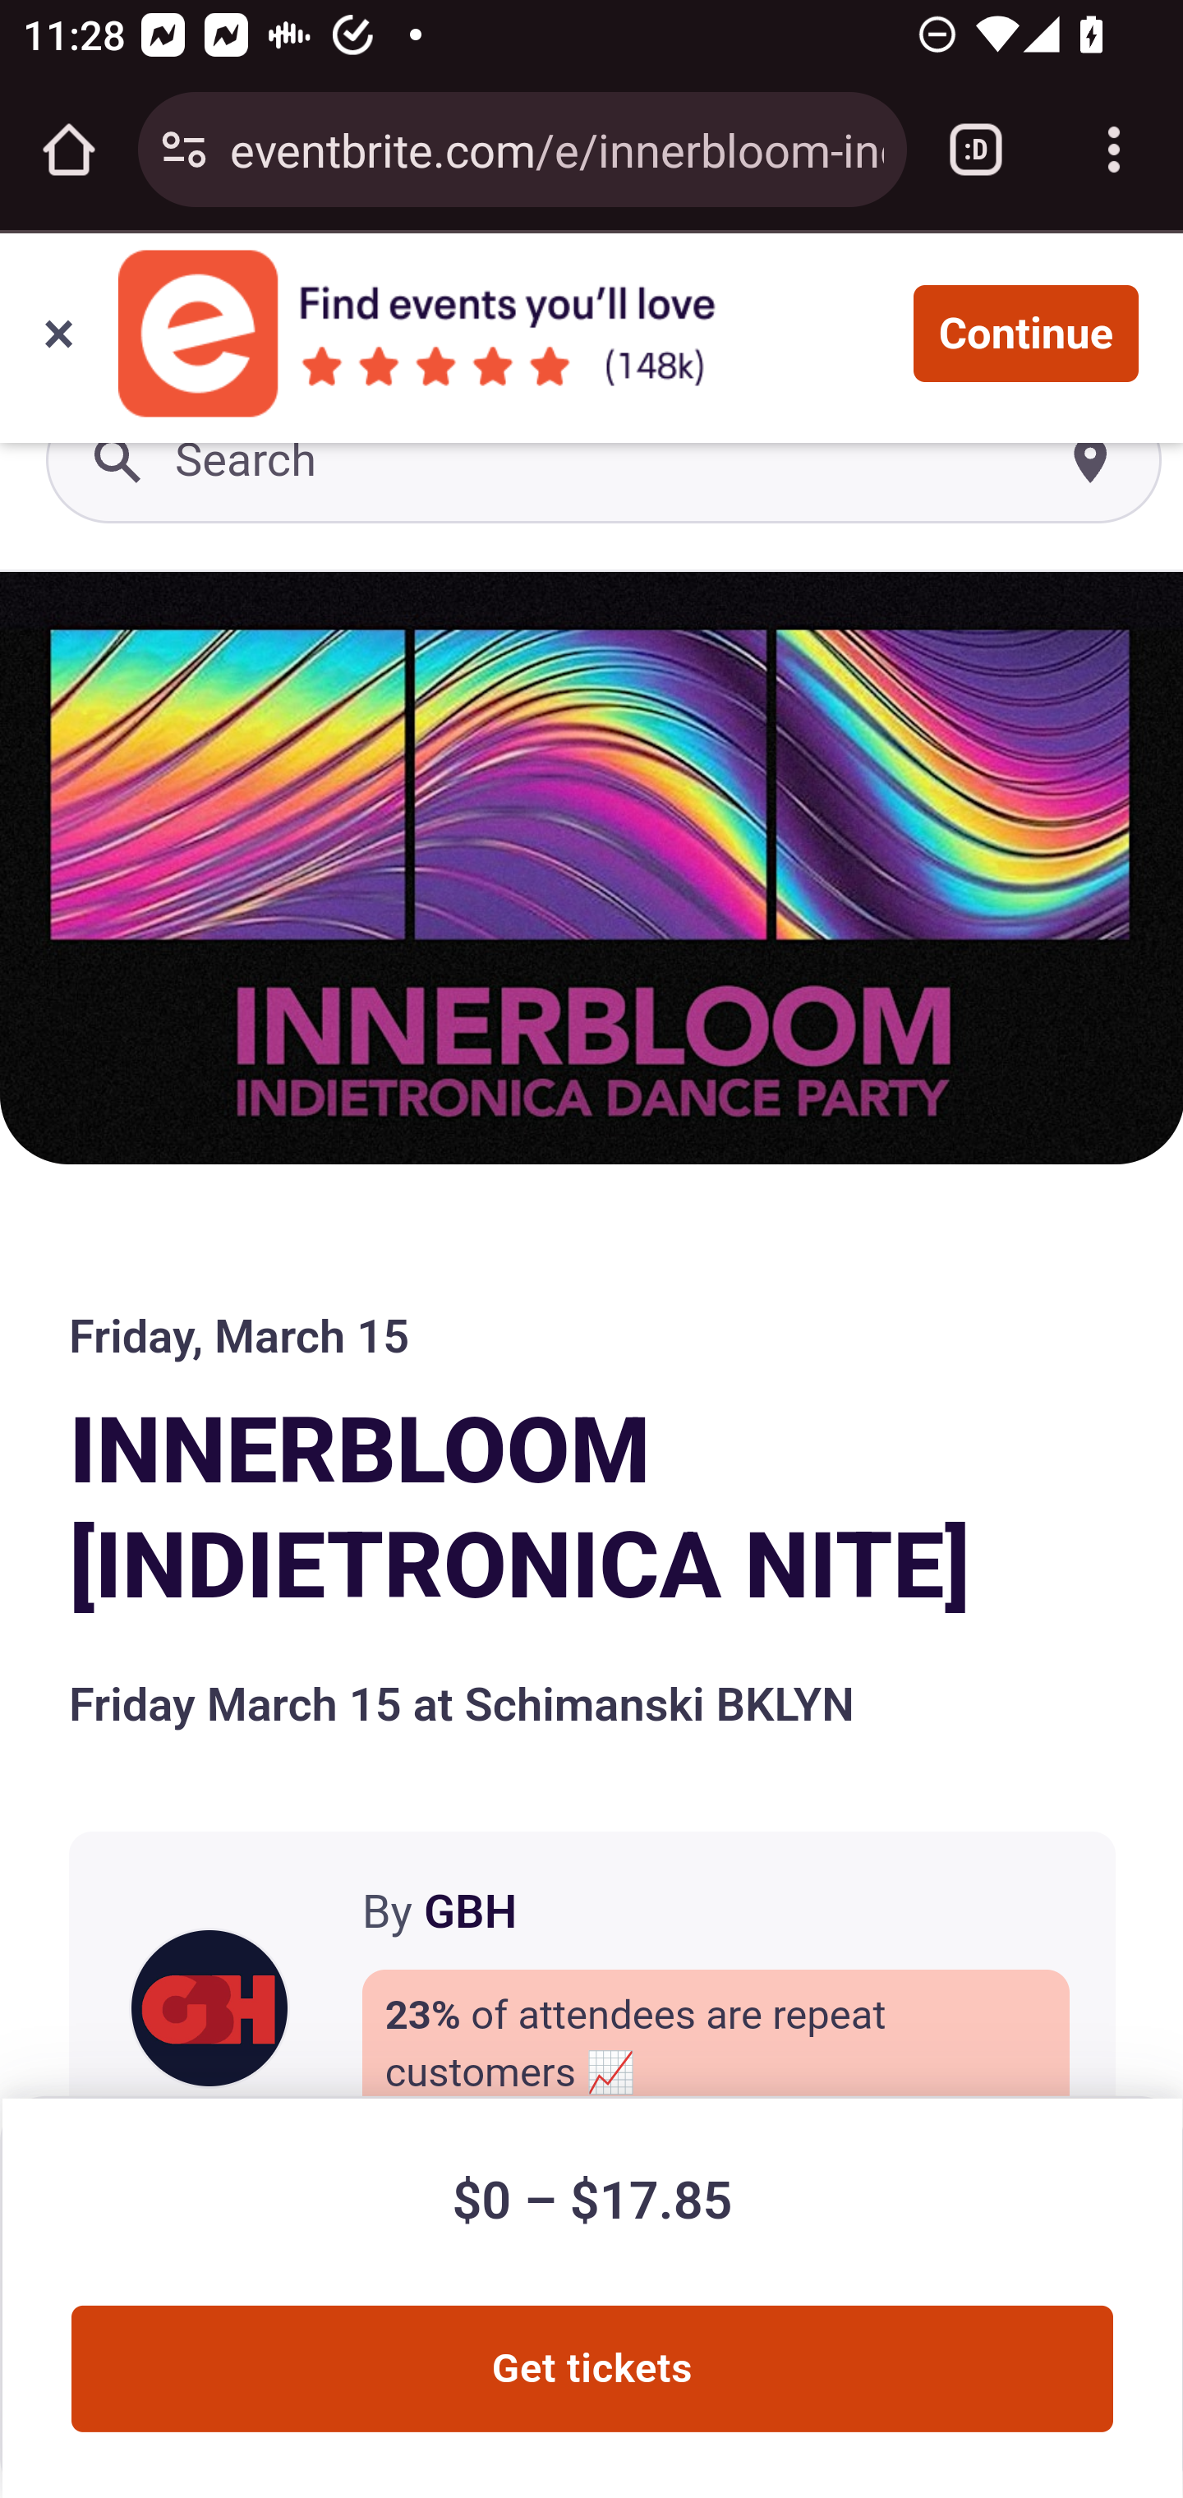  I want to click on Open the home page, so click(69, 150).